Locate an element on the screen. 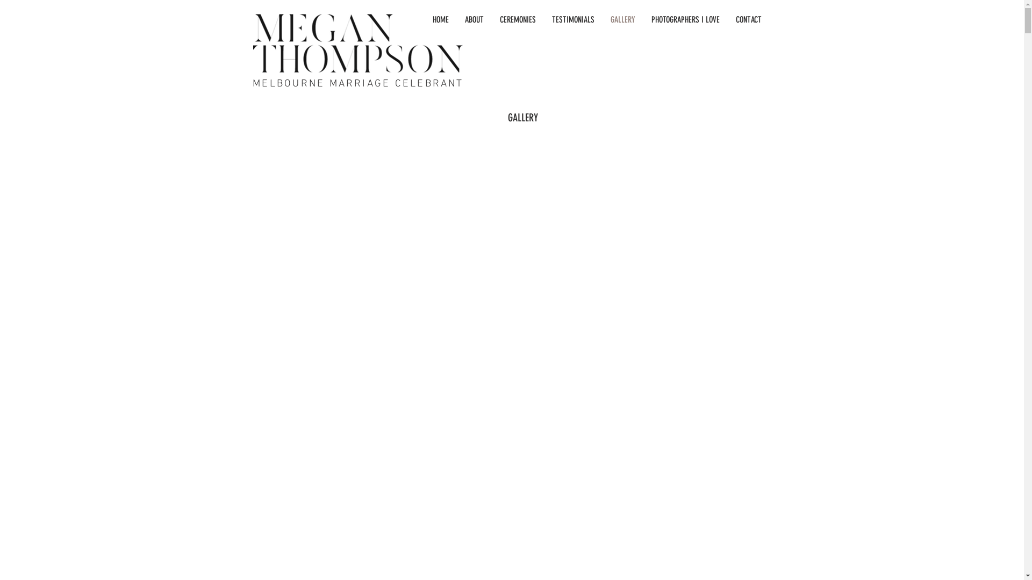 This screenshot has width=1032, height=580. MELBOURNE MARRIAGE CELEBRANT is located at coordinates (358, 84).